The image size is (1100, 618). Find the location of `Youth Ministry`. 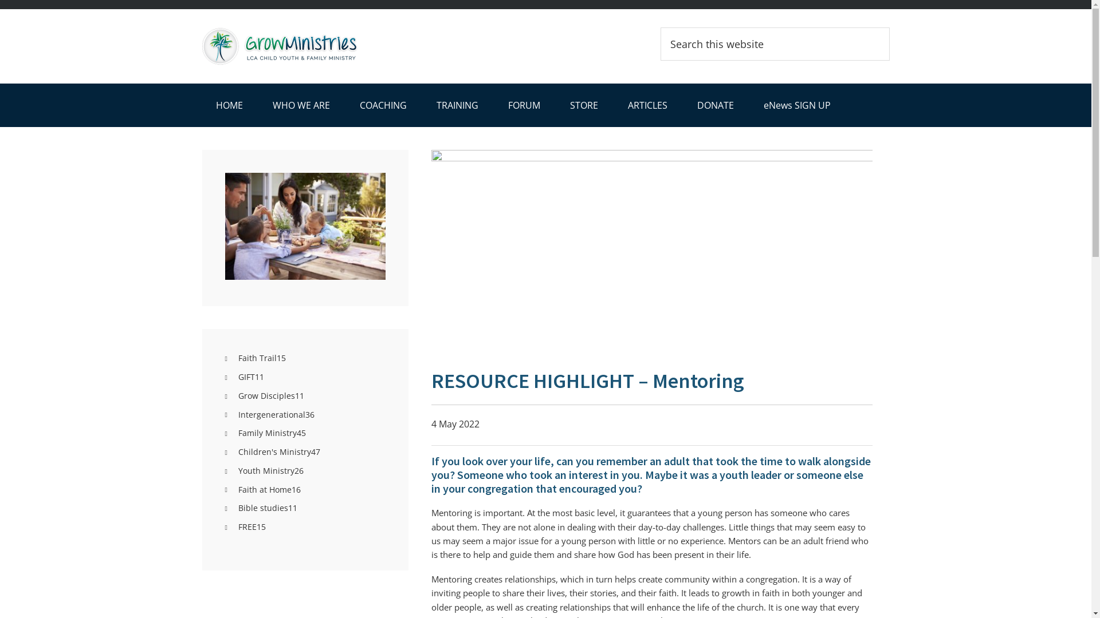

Youth Ministry is located at coordinates (266, 470).